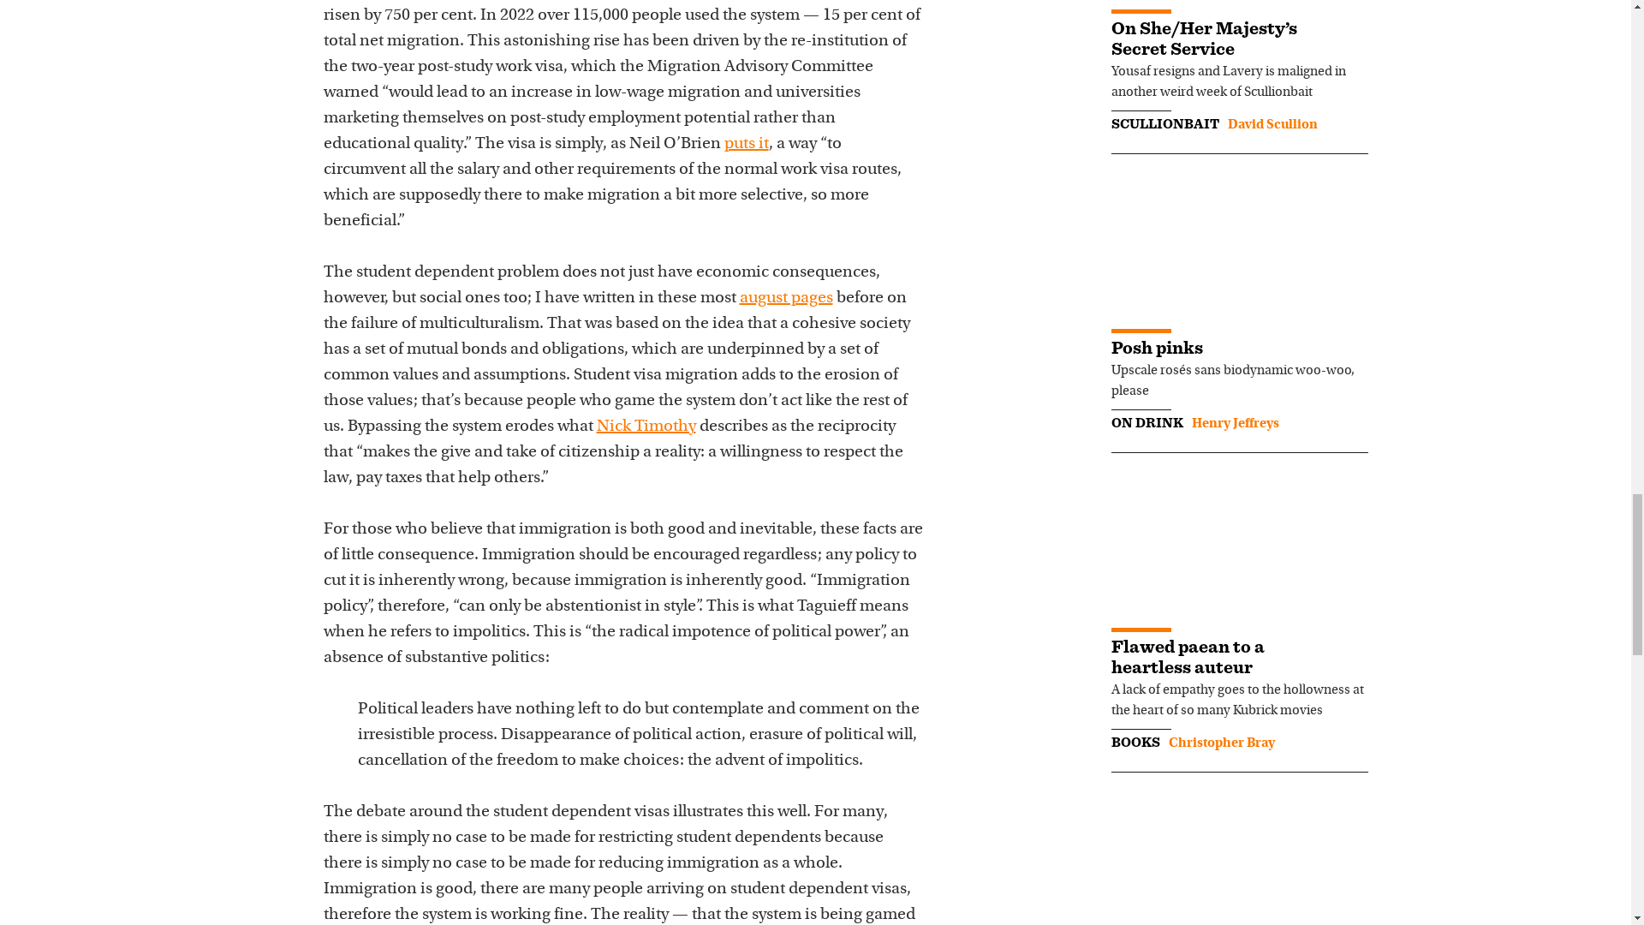  I want to click on puts it, so click(747, 144).